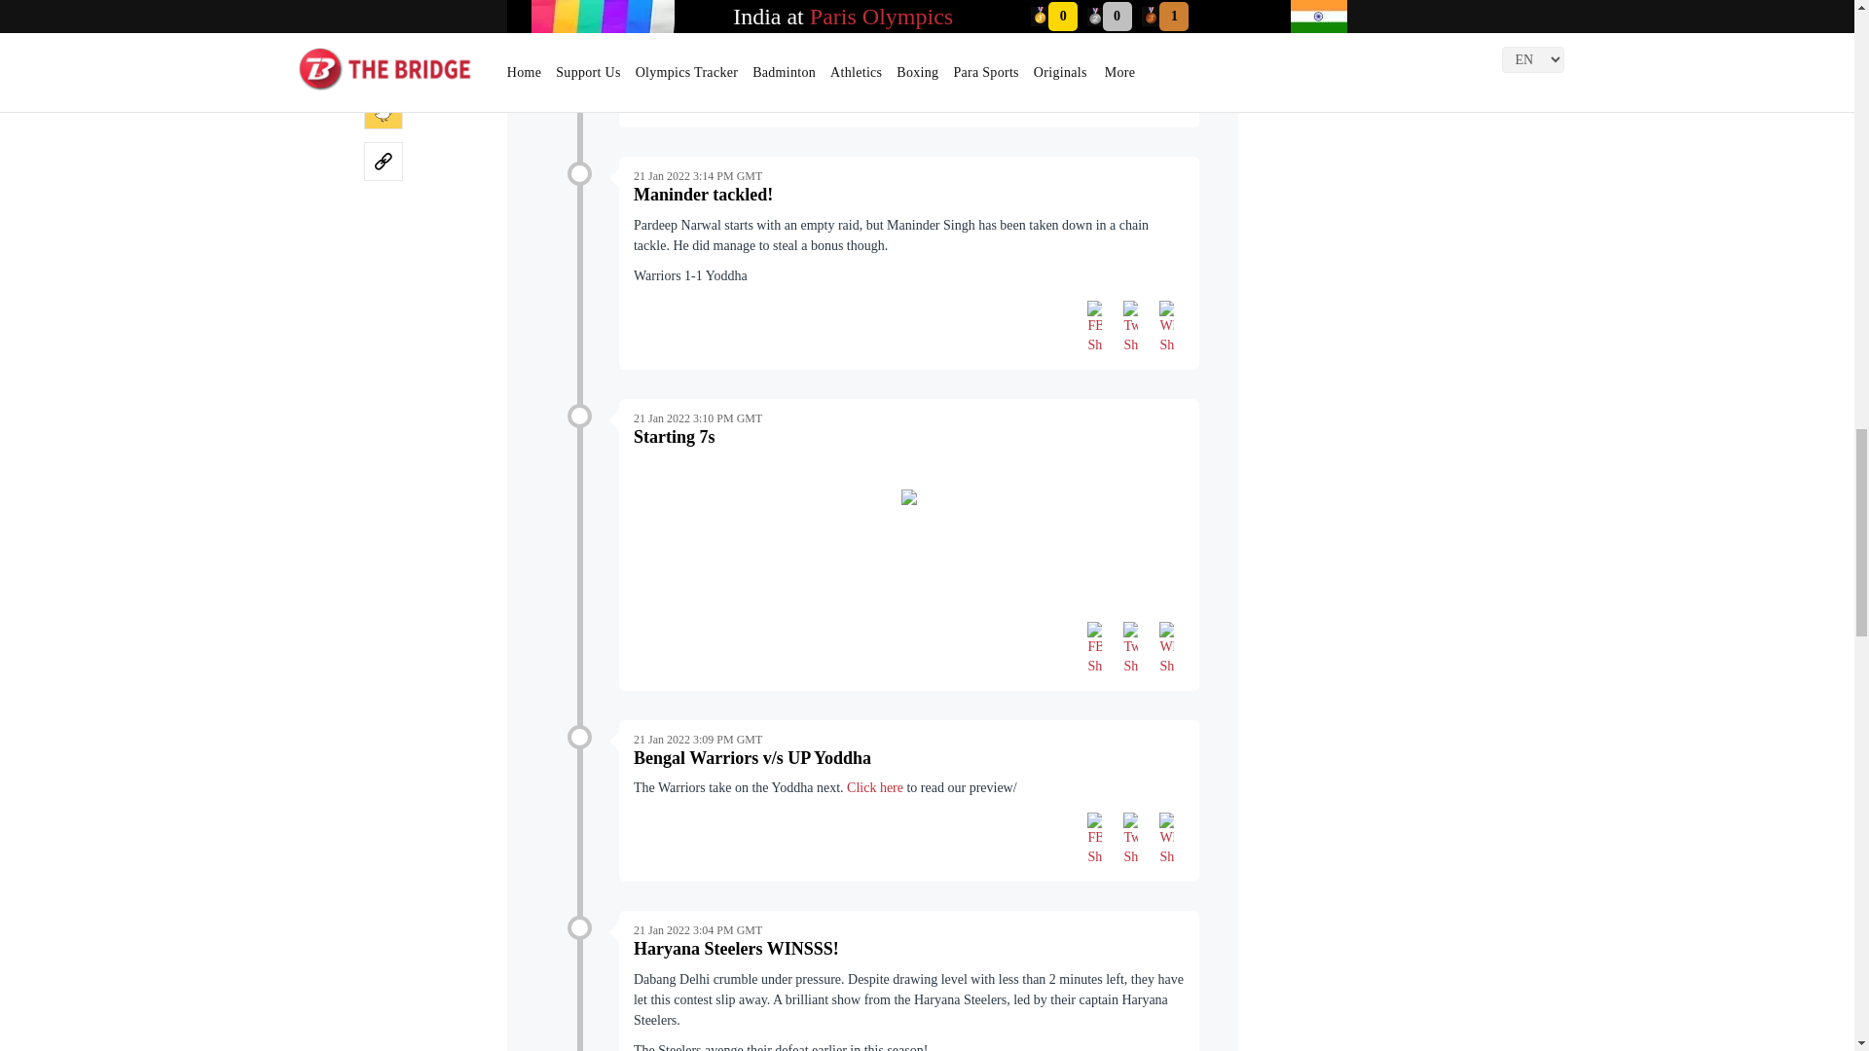  What do you see at coordinates (1094, 649) in the screenshot?
I see `FB Share` at bounding box center [1094, 649].